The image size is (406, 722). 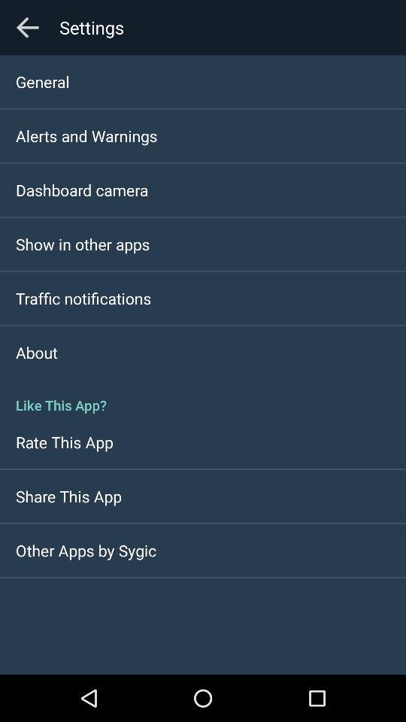 What do you see at coordinates (83, 298) in the screenshot?
I see `choose app below show in other icon` at bounding box center [83, 298].